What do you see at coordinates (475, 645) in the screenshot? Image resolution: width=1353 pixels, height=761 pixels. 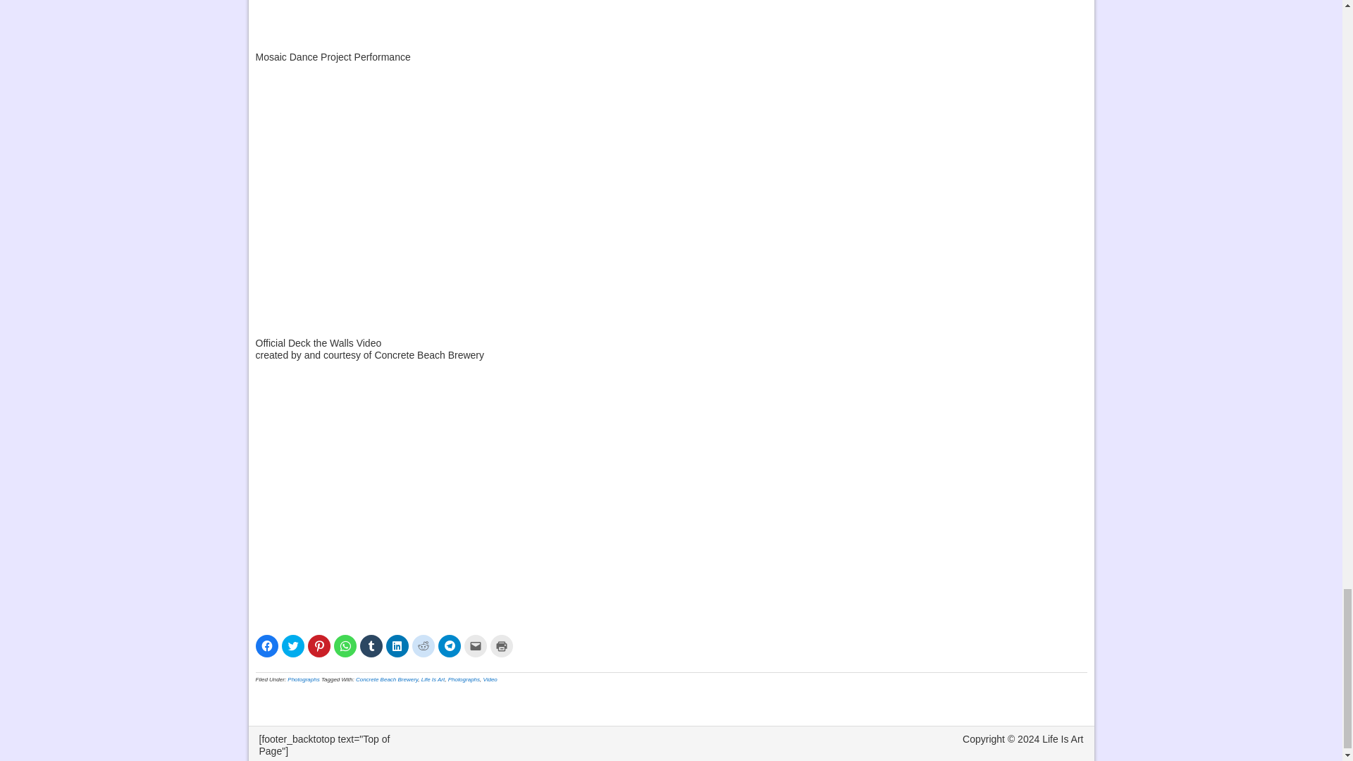 I see `Click to email a link to a friend` at bounding box center [475, 645].